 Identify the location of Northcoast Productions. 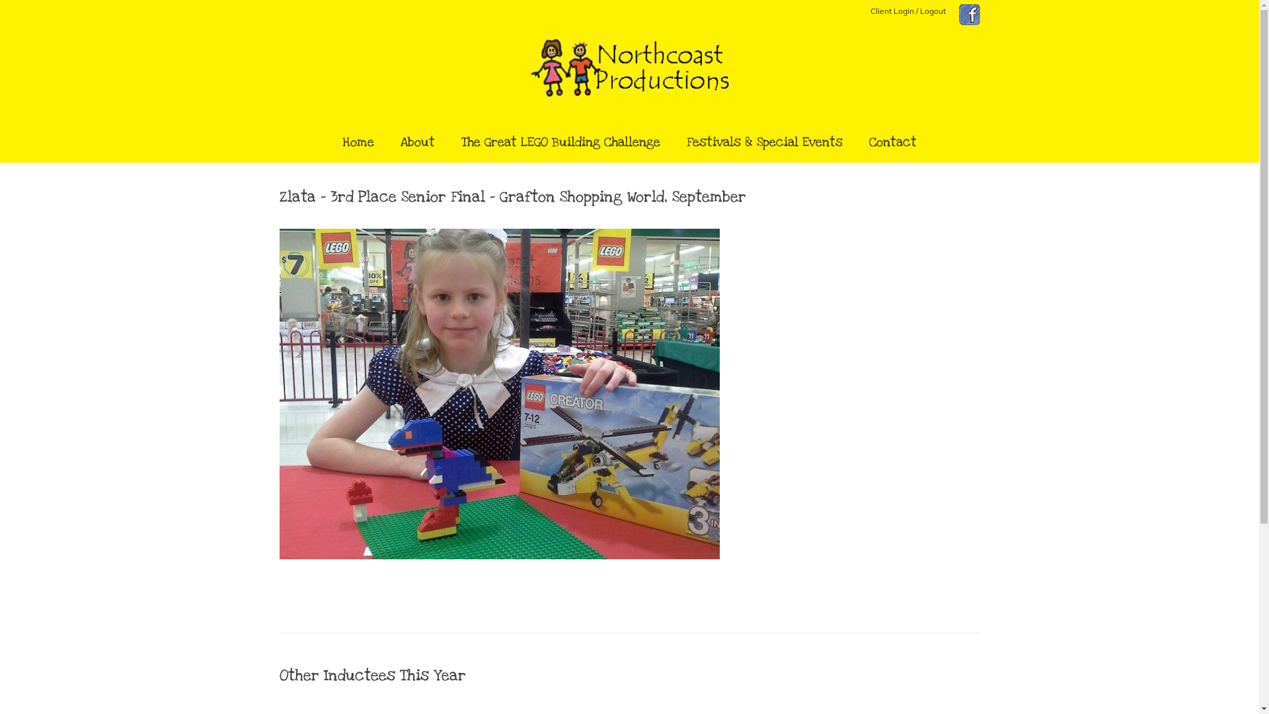
(629, 75).